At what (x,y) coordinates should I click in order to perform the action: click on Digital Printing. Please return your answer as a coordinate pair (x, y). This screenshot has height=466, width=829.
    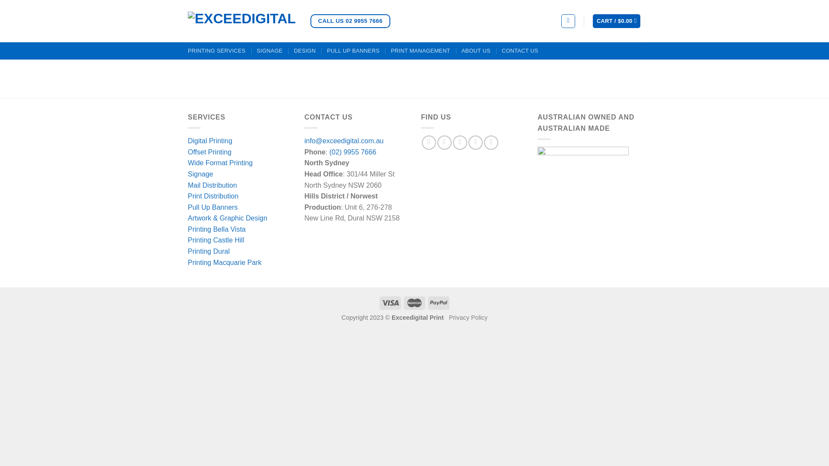
    Looking at the image, I should click on (210, 141).